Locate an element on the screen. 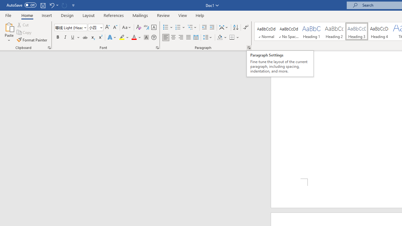 The image size is (402, 226). Format Painter is located at coordinates (32, 40).